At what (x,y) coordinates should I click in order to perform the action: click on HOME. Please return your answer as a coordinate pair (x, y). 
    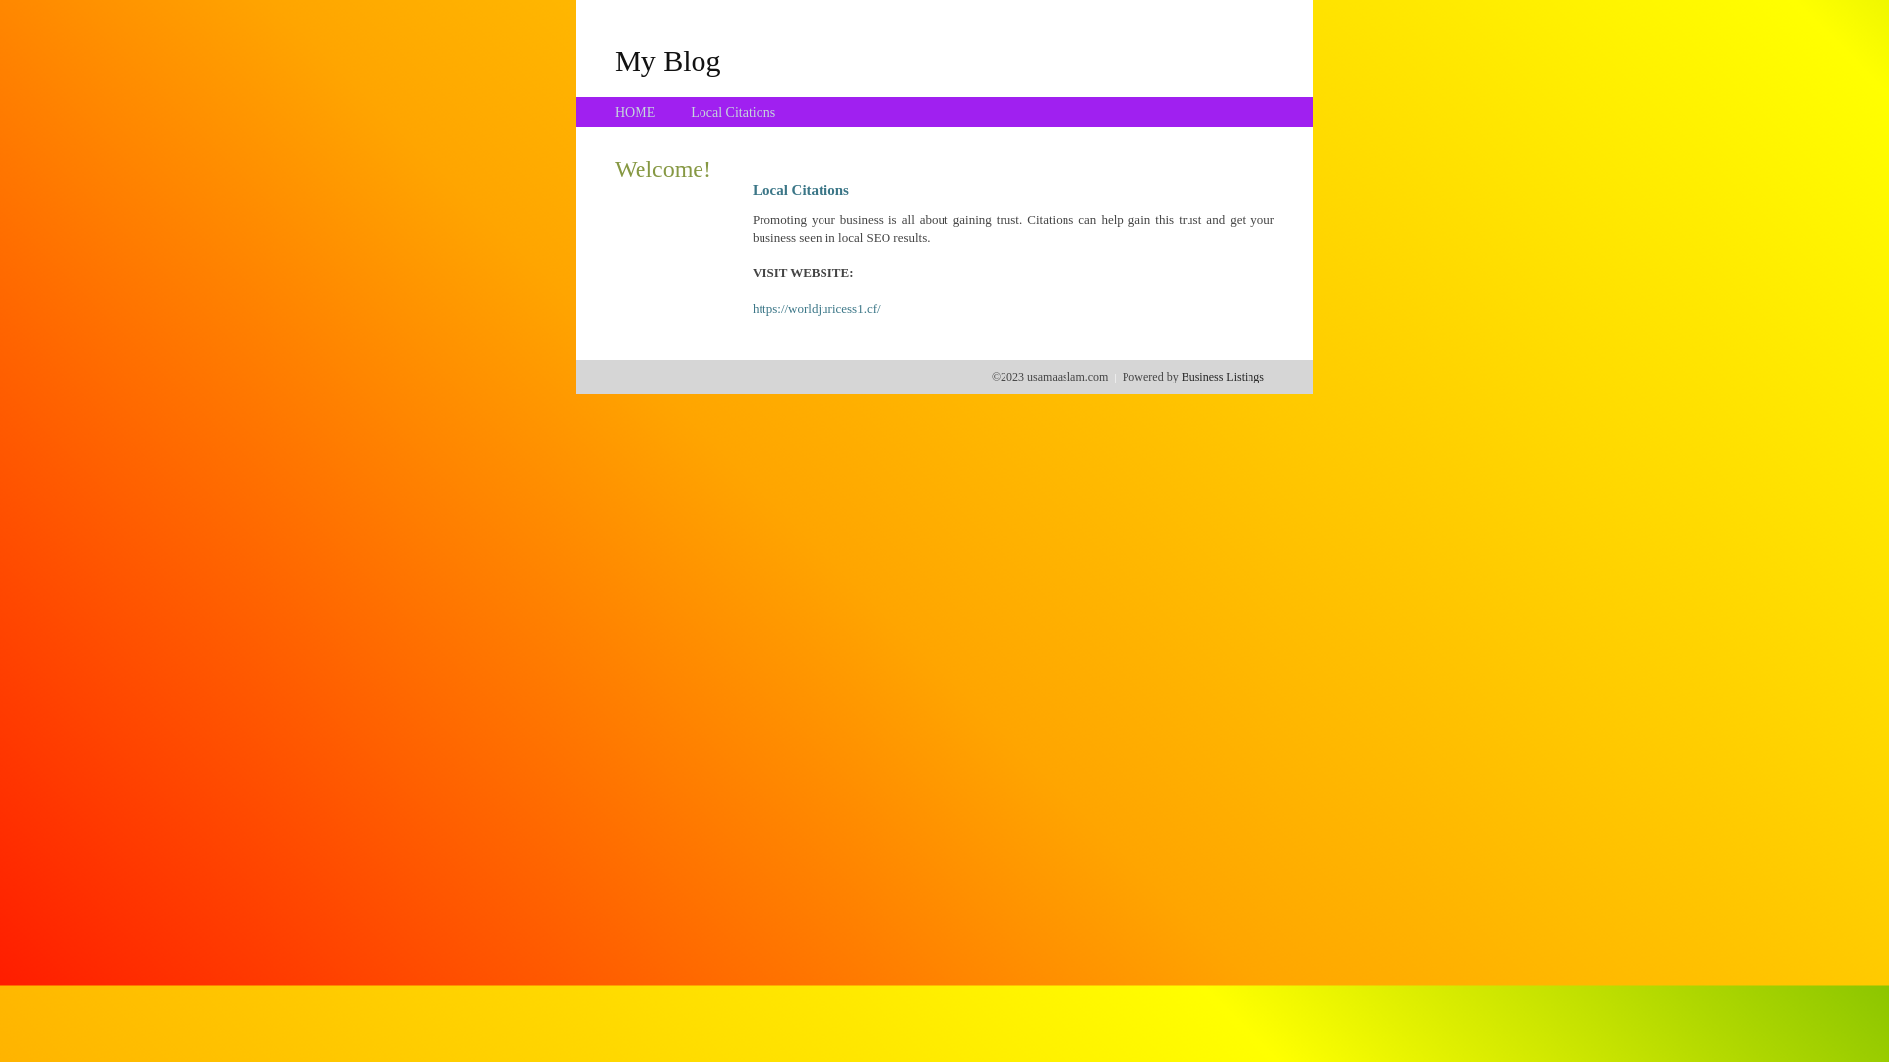
    Looking at the image, I should click on (636, 112).